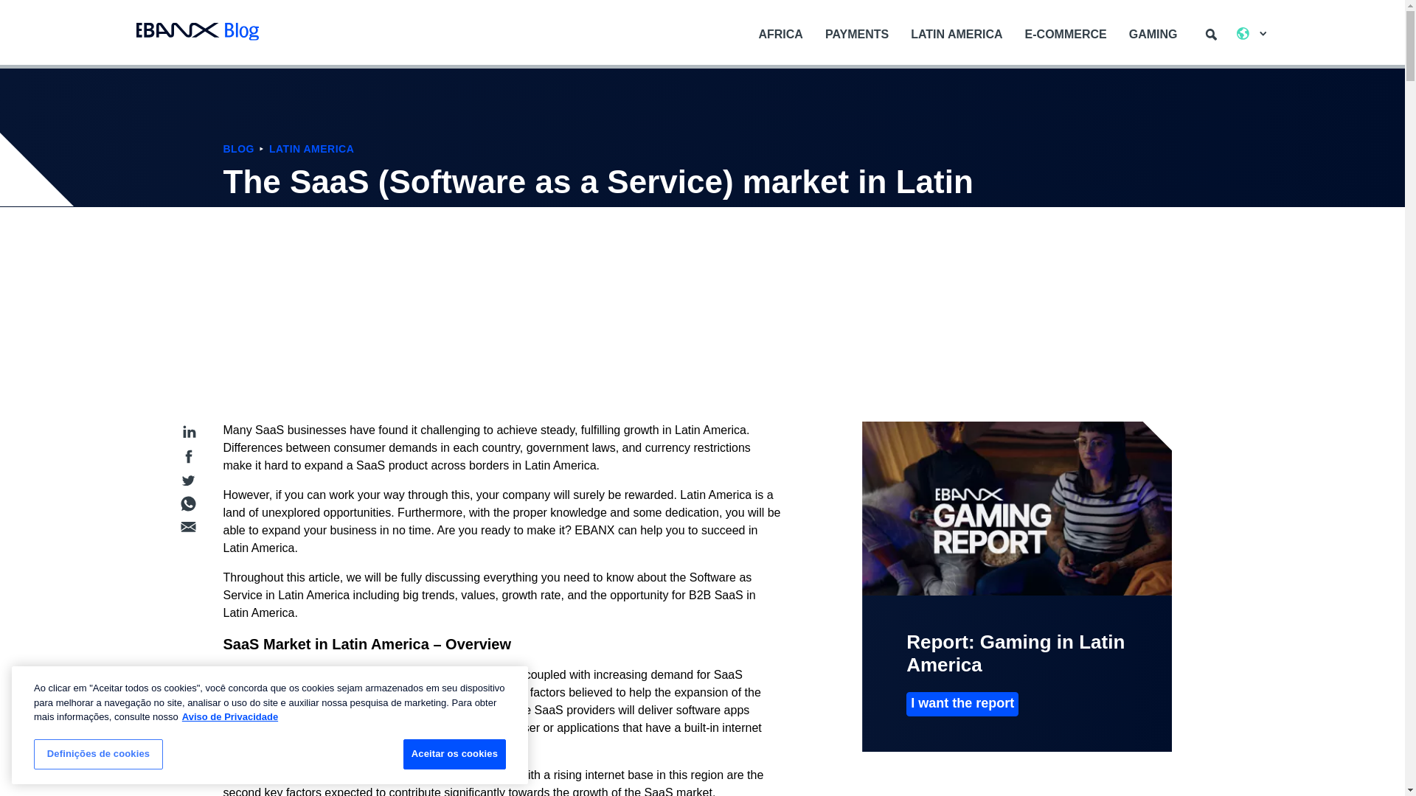 This screenshot has height=796, width=1416. I want to click on LATIN AMERICA, so click(311, 149).